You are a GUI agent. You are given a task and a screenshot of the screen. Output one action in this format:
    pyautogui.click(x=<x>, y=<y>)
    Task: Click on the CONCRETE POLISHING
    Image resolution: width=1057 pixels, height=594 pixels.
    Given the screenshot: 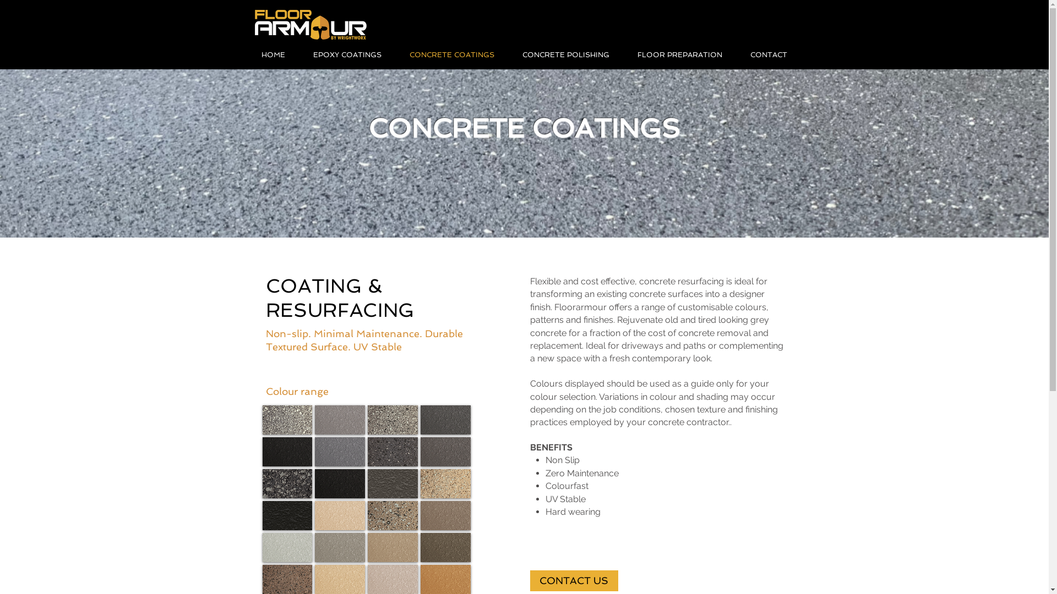 What is the action you would take?
    pyautogui.click(x=566, y=55)
    